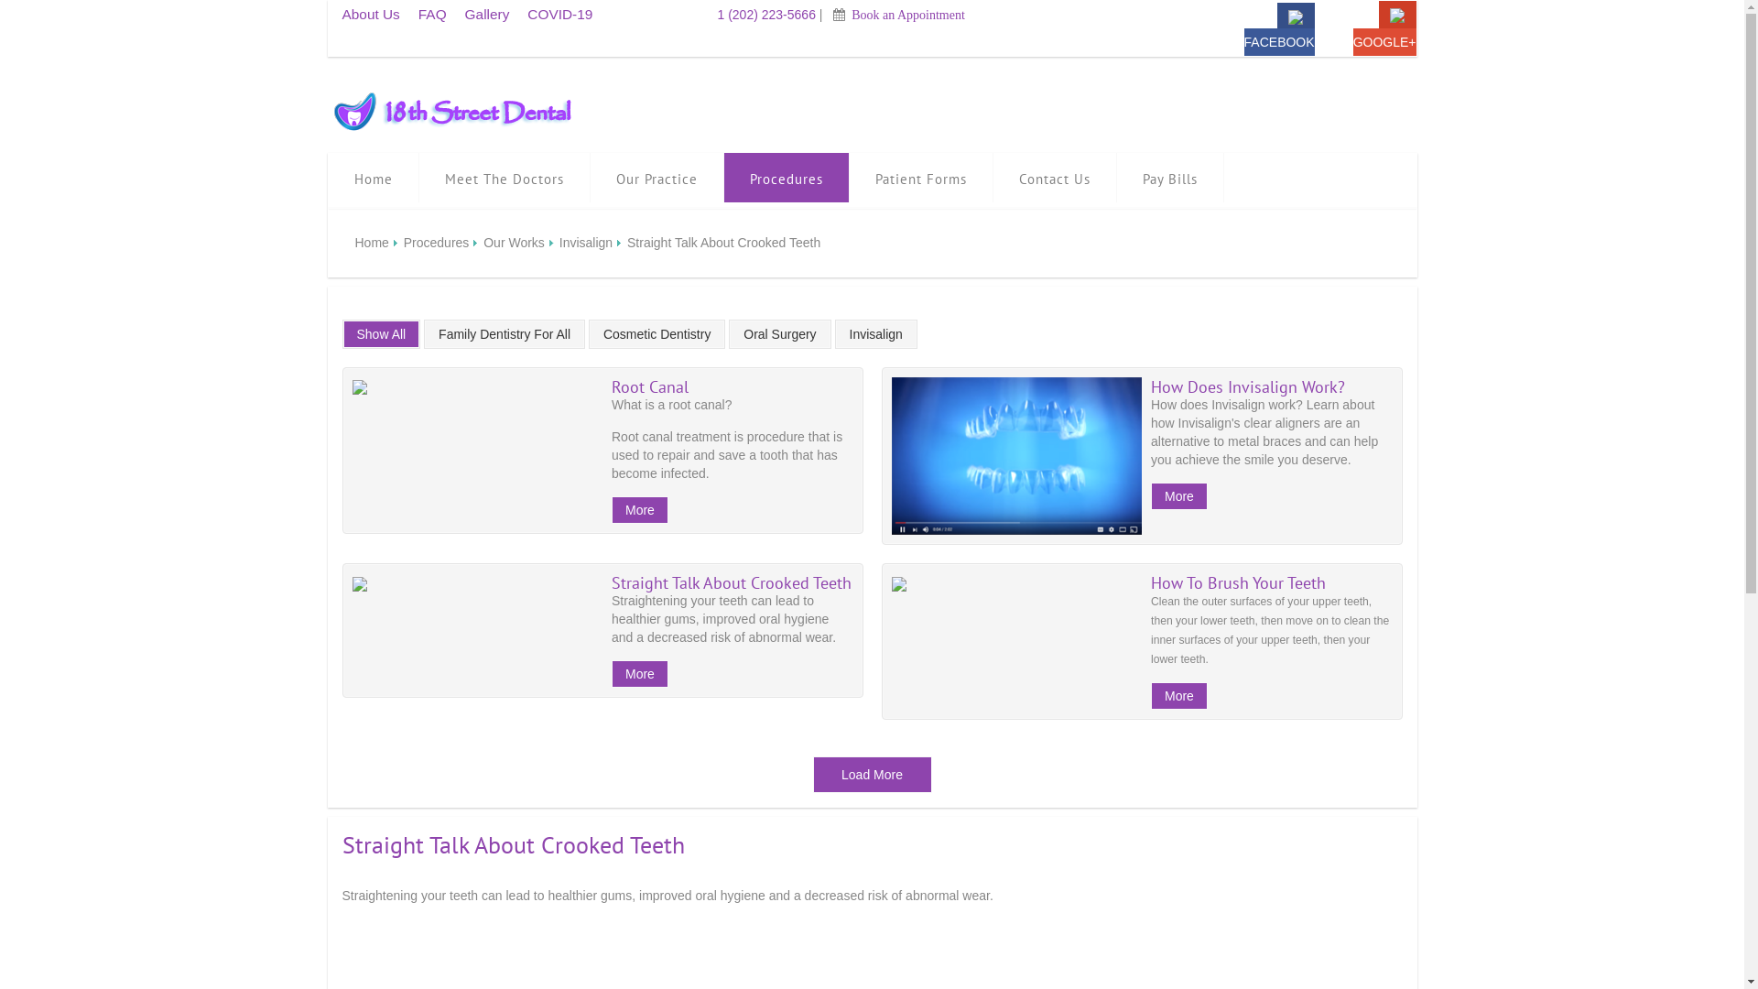 The width and height of the screenshot is (1758, 989). What do you see at coordinates (520, 243) in the screenshot?
I see `Our Works` at bounding box center [520, 243].